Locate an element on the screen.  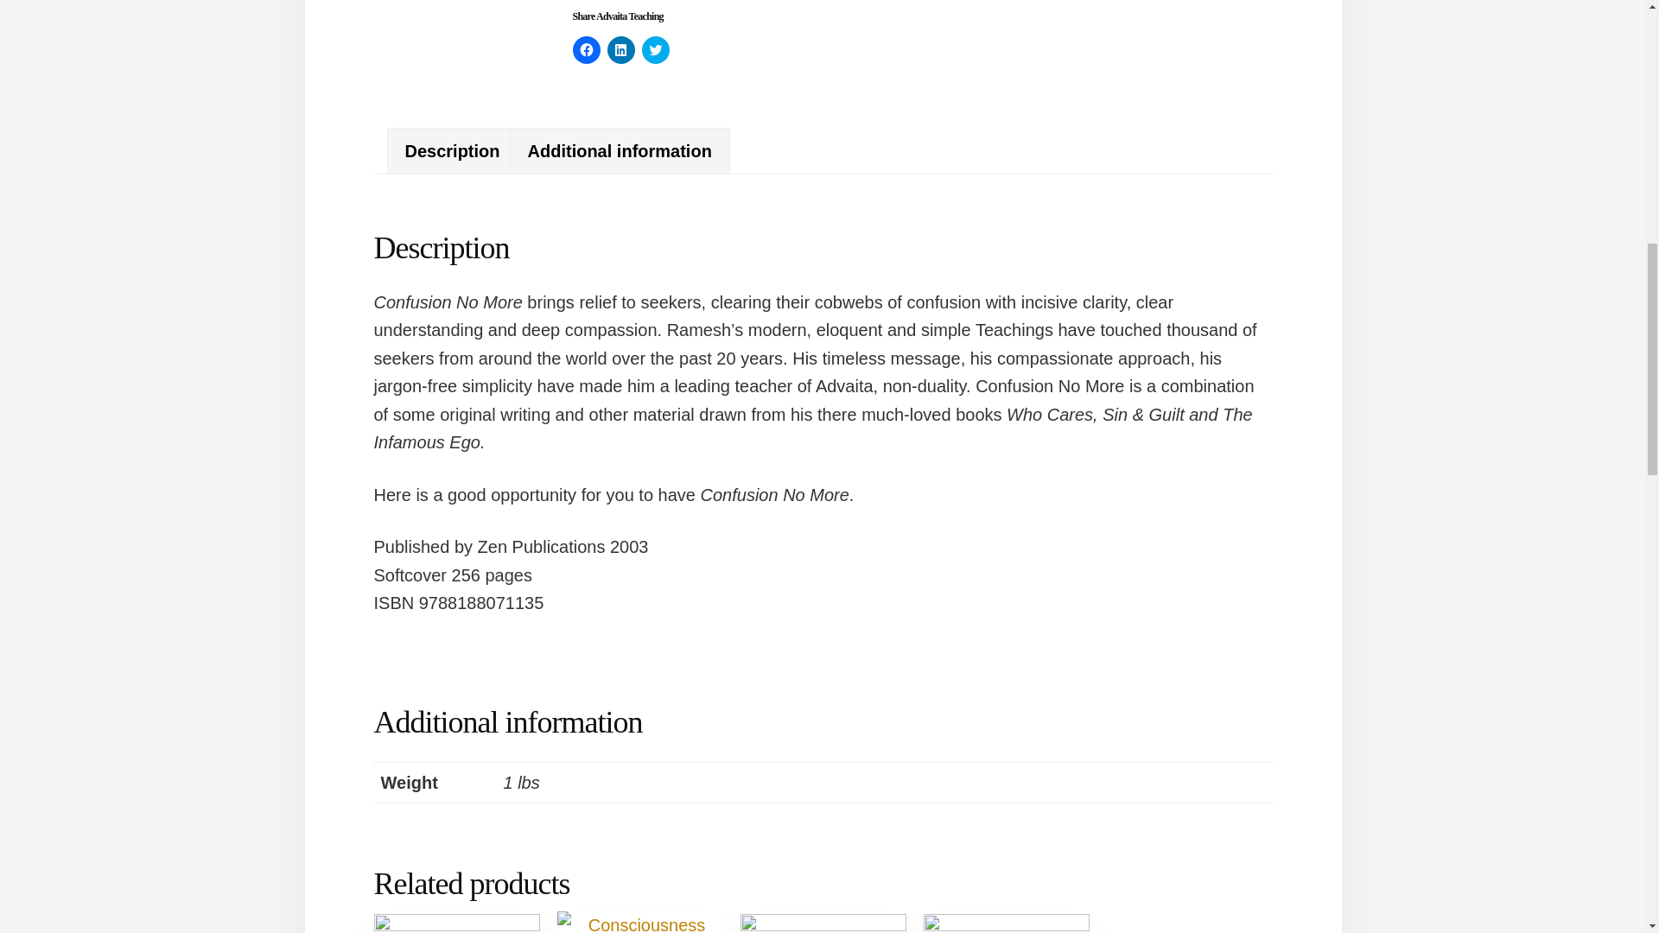
Additional information is located at coordinates (620, 151).